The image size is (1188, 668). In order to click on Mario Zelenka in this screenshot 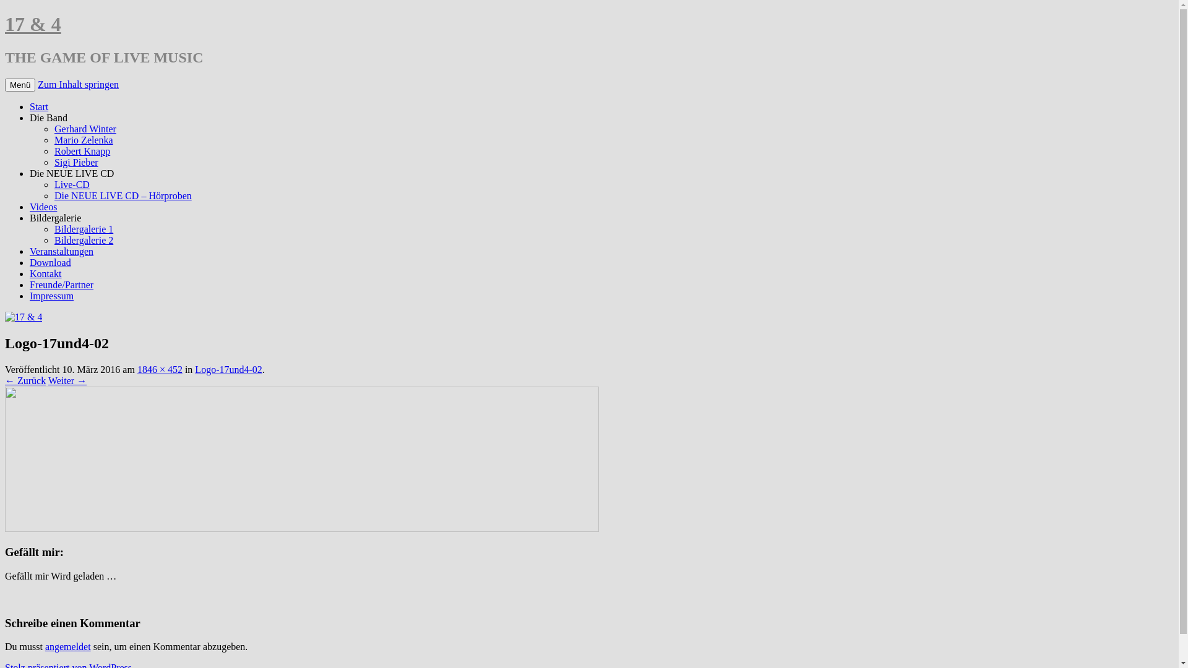, I will do `click(84, 140)`.